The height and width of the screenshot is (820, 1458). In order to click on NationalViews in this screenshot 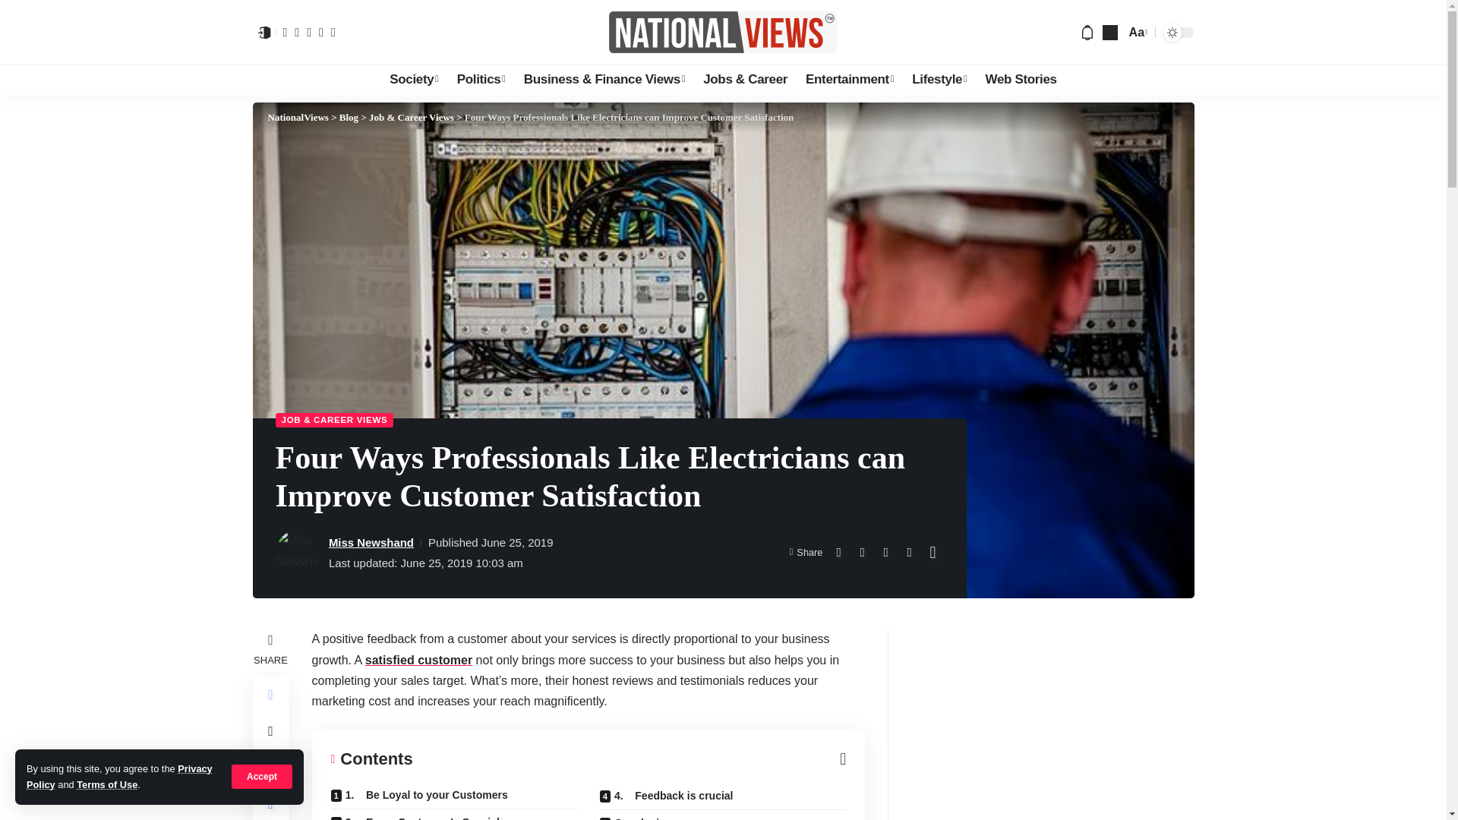, I will do `click(723, 32)`.